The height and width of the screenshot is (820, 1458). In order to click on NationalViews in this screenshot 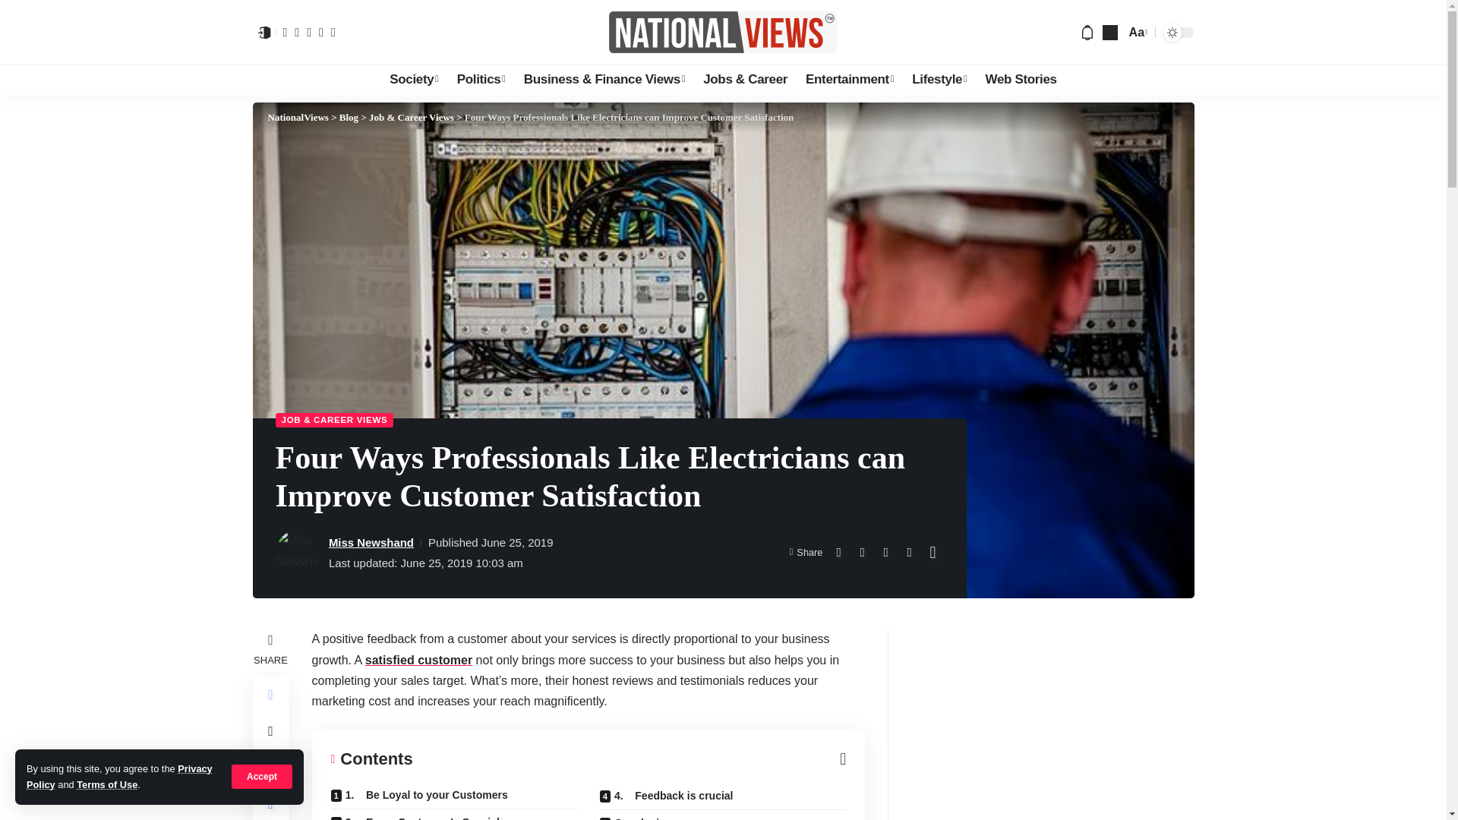, I will do `click(723, 32)`.